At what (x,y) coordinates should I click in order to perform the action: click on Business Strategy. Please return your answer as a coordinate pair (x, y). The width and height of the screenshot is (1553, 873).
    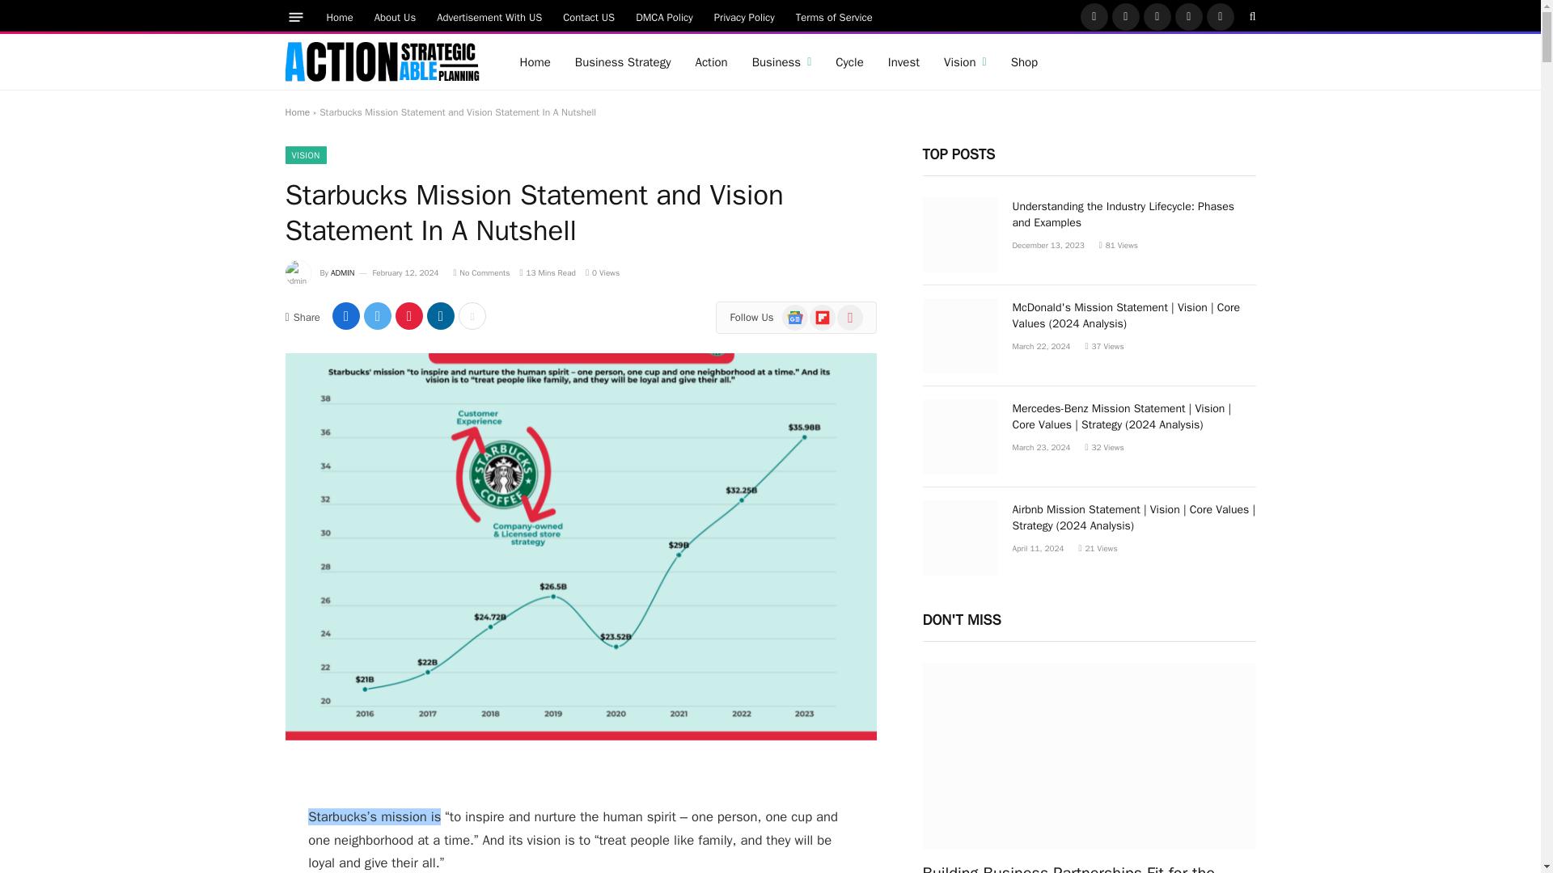
    Looking at the image, I should click on (623, 61).